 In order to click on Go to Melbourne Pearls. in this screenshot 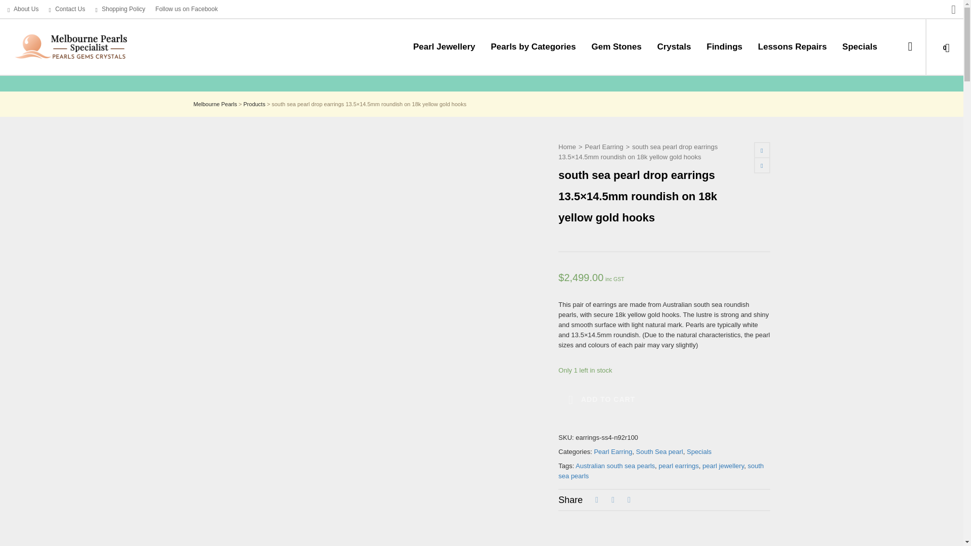, I will do `click(215, 104)`.